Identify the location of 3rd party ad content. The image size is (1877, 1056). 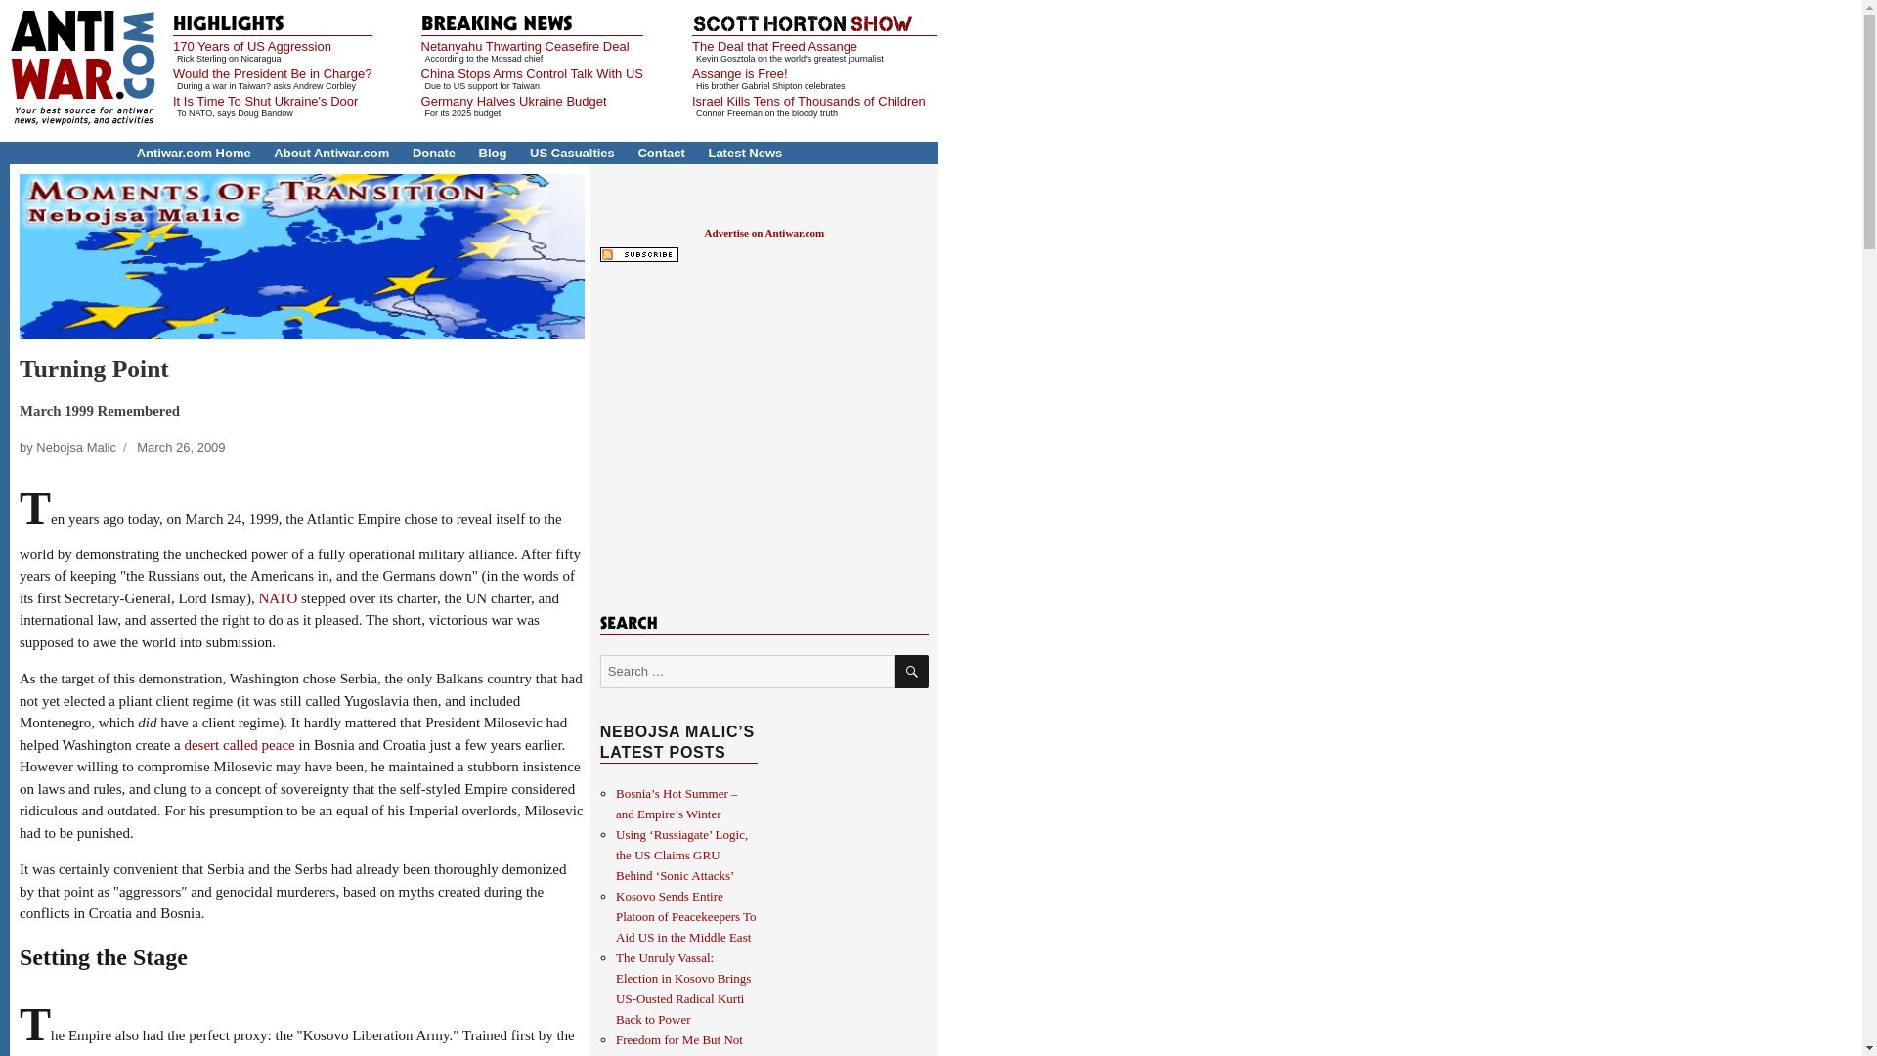
(764, 434).